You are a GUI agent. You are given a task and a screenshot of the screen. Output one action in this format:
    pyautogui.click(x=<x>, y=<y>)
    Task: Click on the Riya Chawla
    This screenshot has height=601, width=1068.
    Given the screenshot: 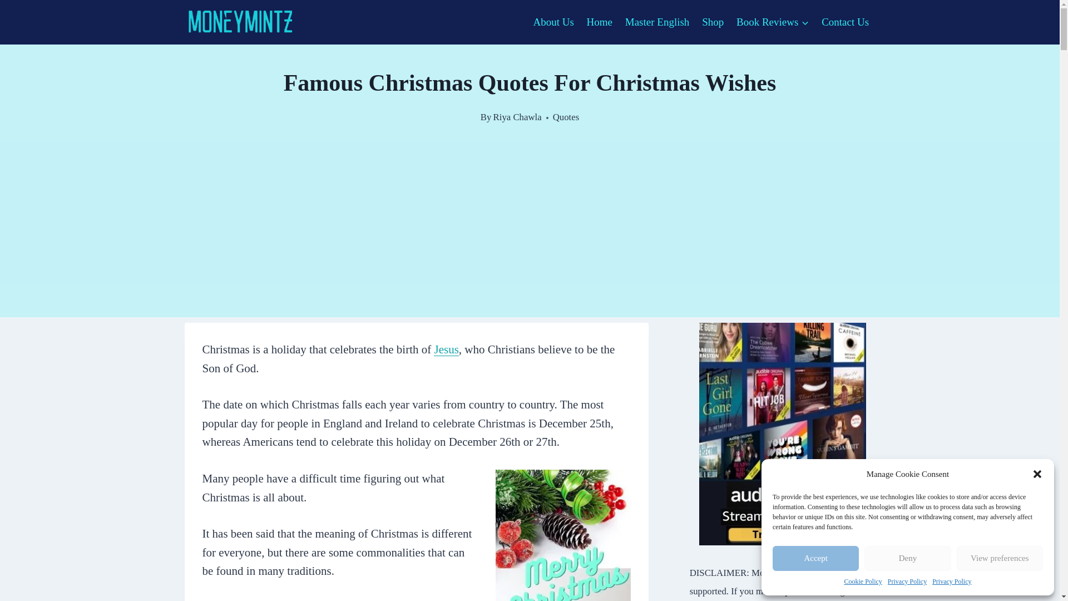 What is the action you would take?
    pyautogui.click(x=517, y=117)
    